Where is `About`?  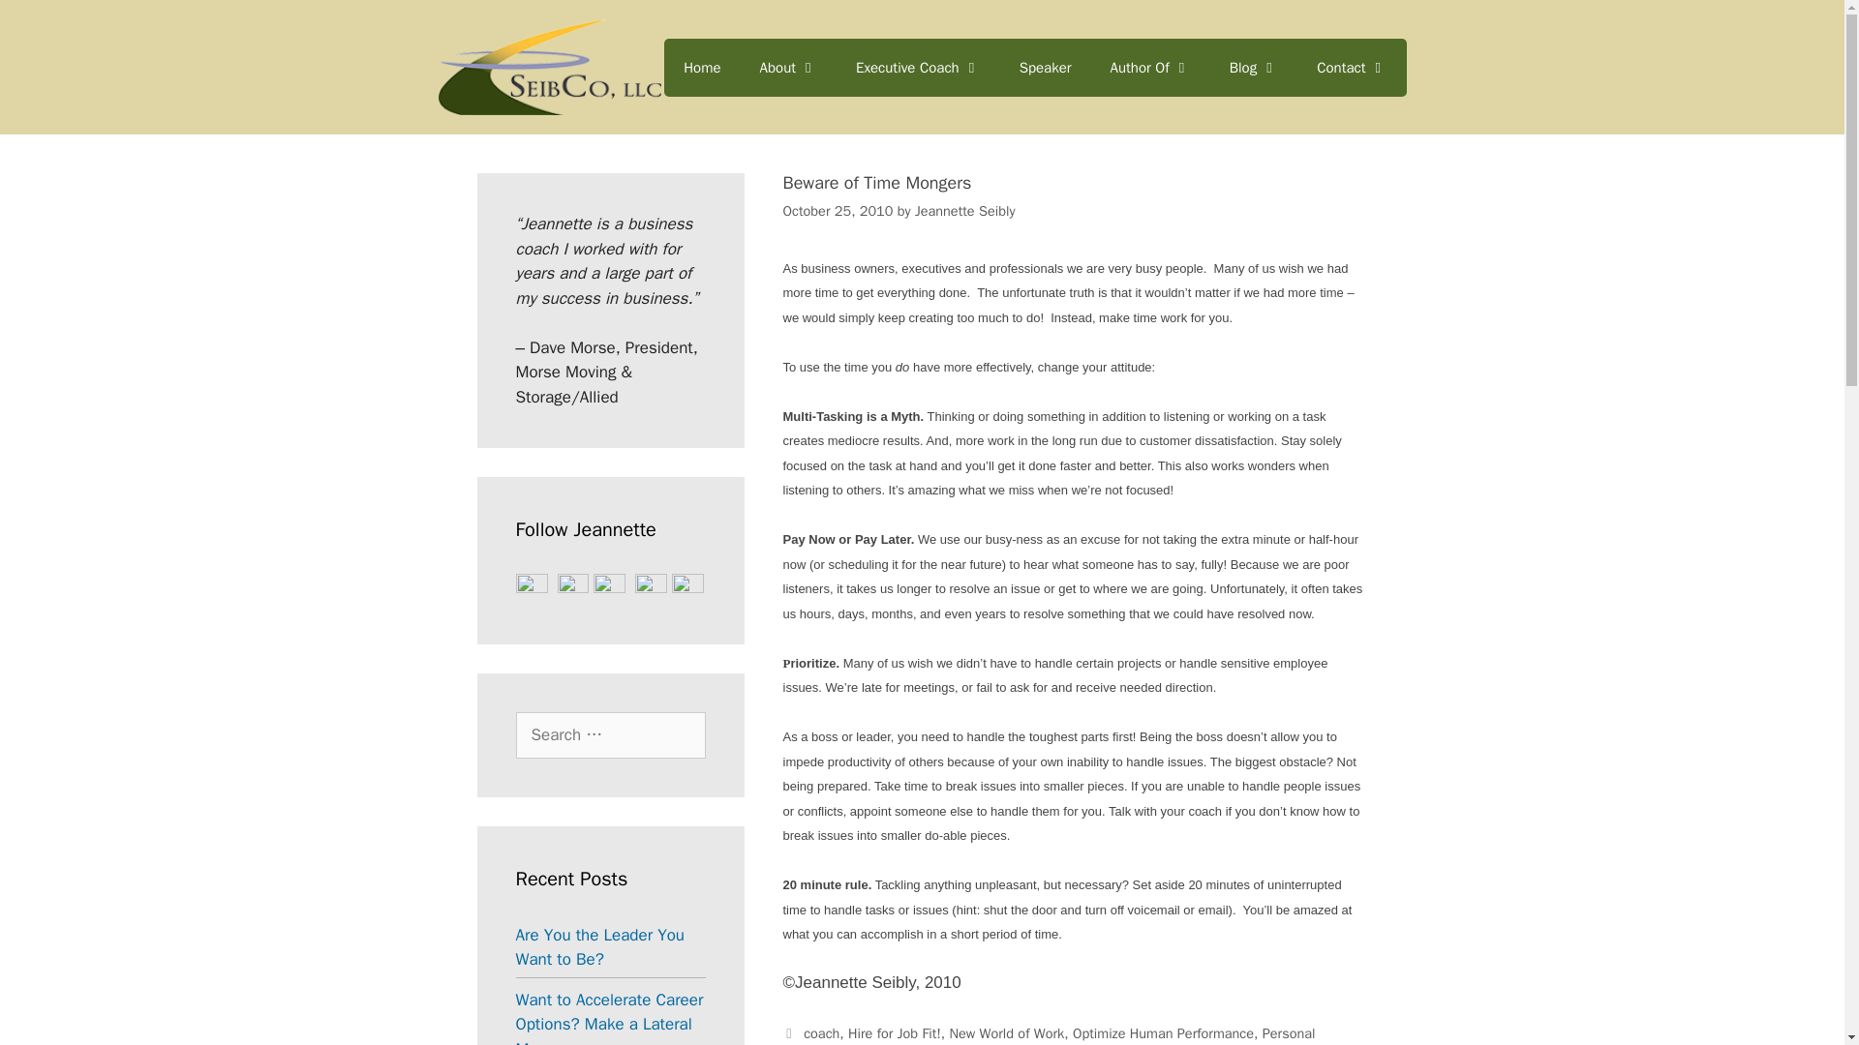 About is located at coordinates (788, 68).